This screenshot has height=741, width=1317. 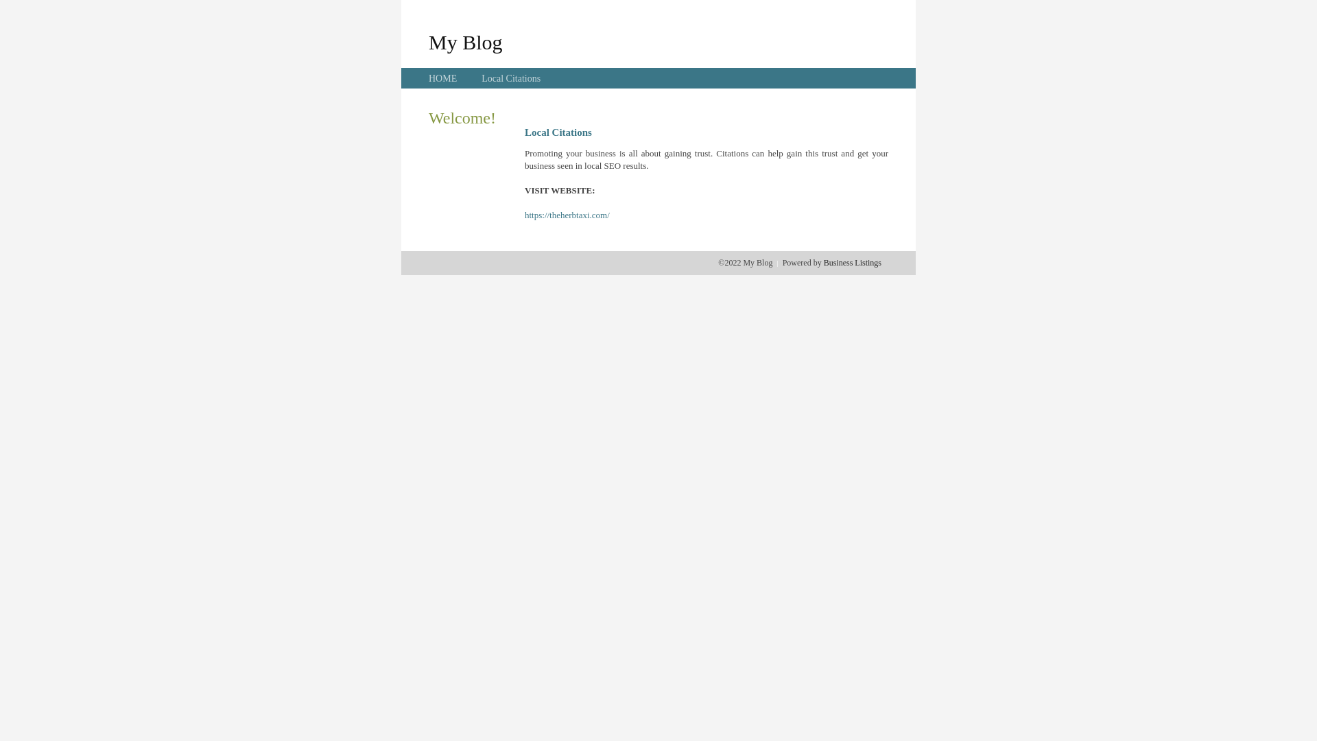 I want to click on Business Listings, so click(x=853, y=263).